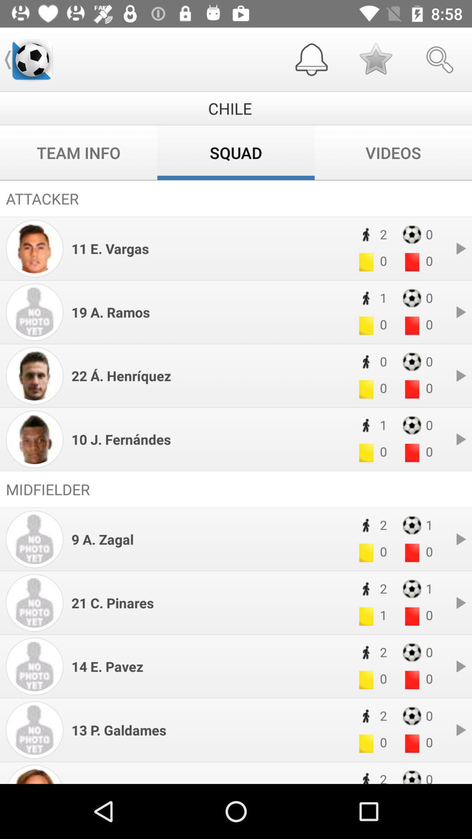  I want to click on select the pause button in the bottom of the page, so click(461, 730).